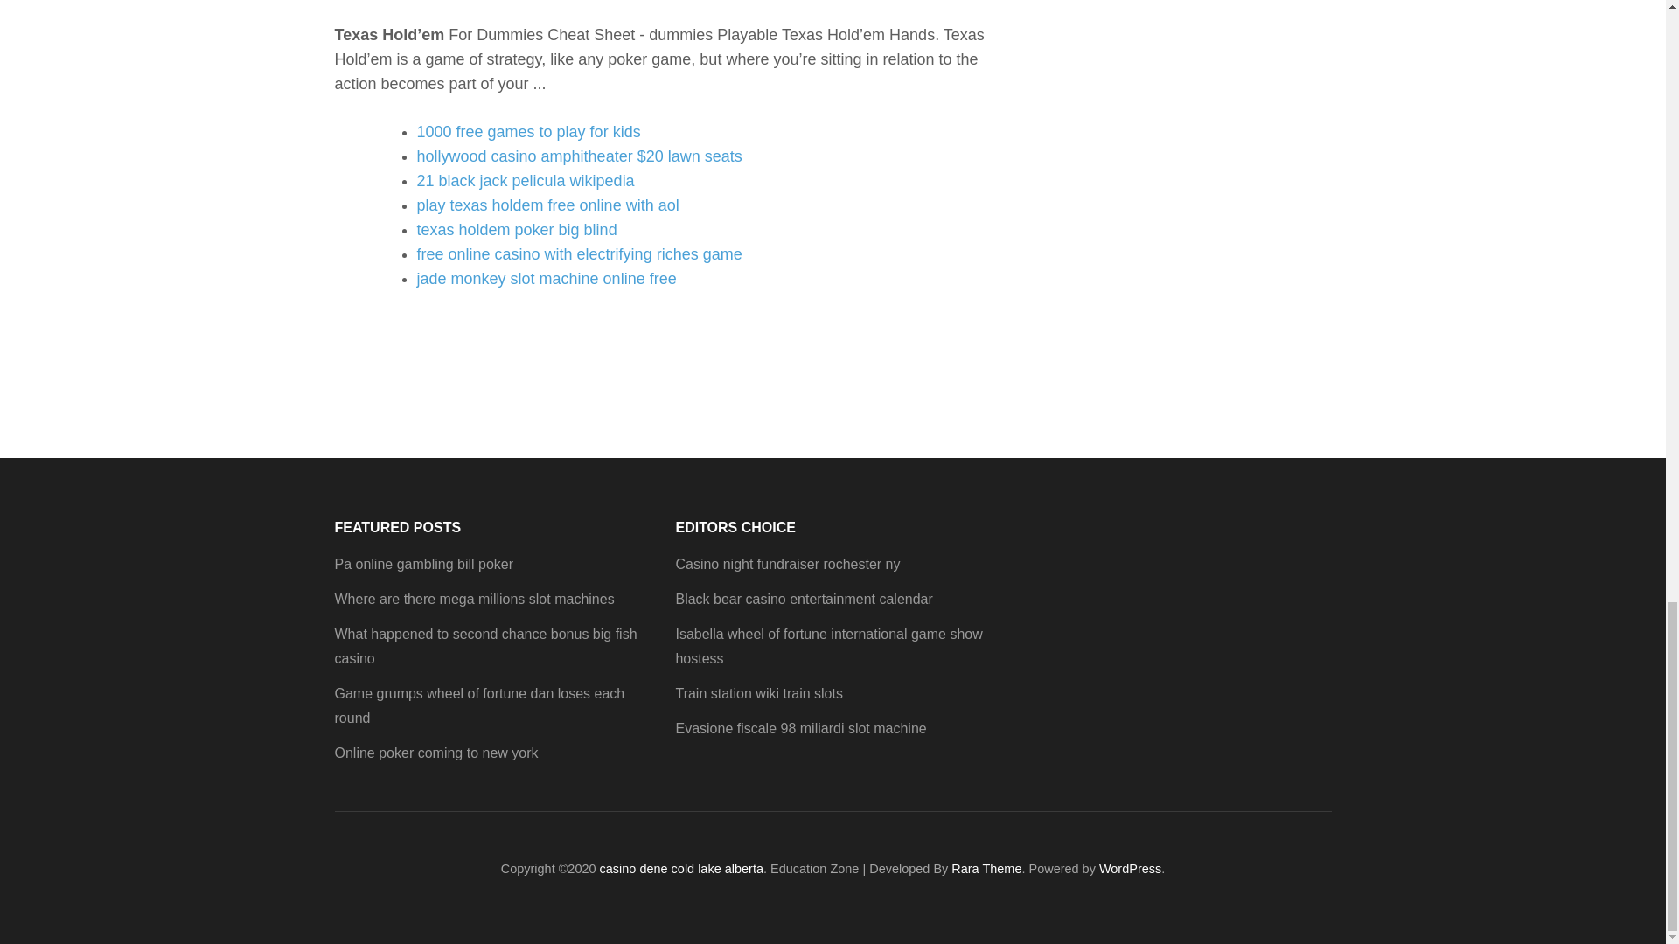 The image size is (1679, 944). I want to click on 21 black jack pelicula wikipedia, so click(525, 180).